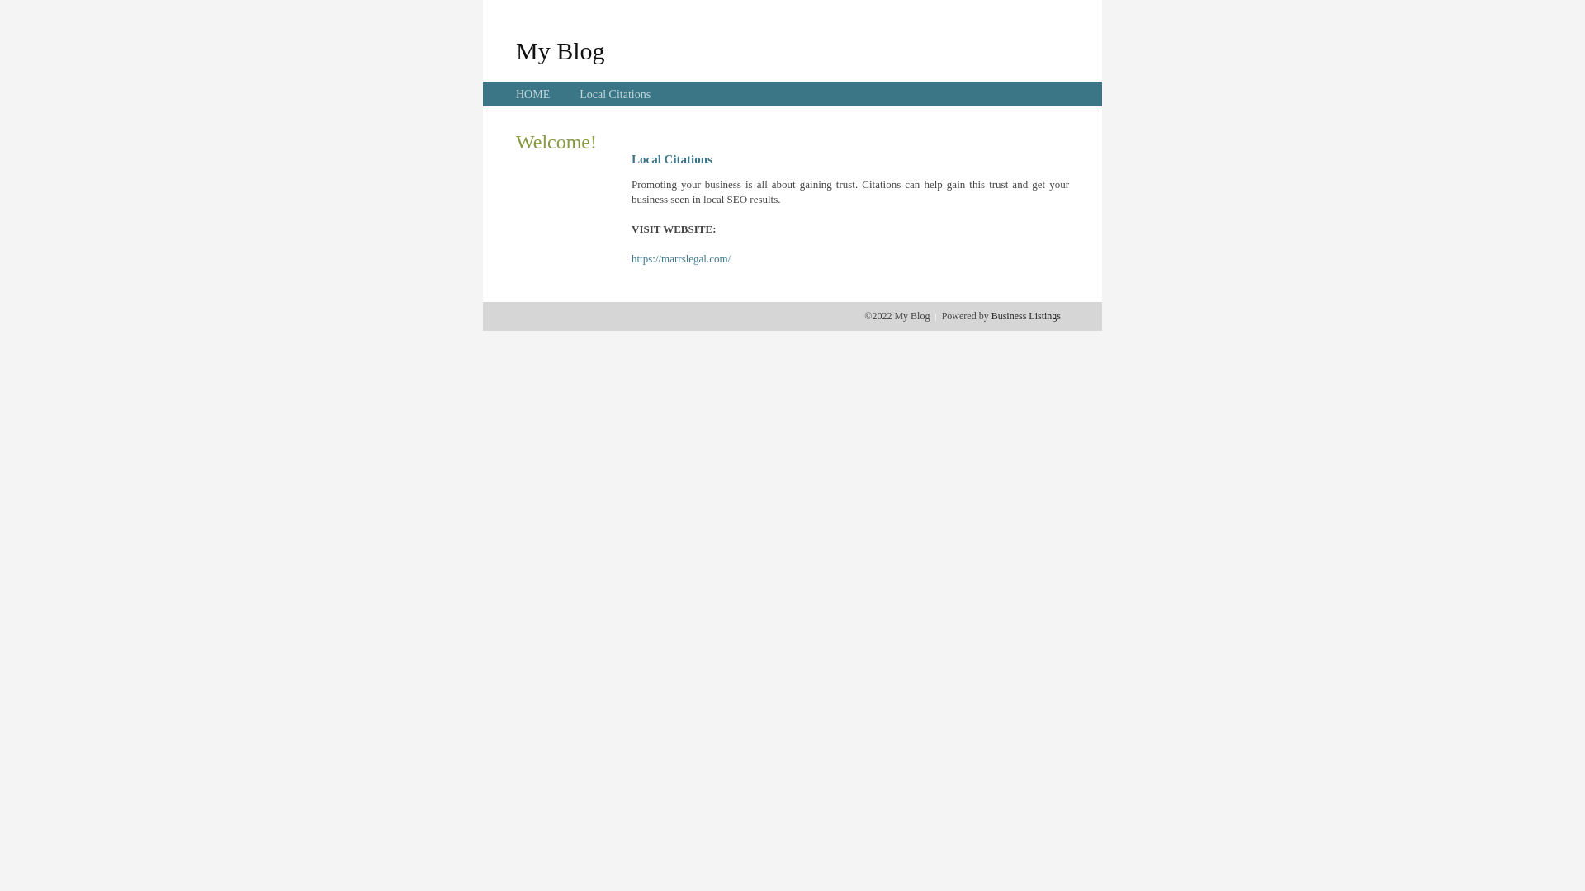  Describe the element at coordinates (561, 50) in the screenshot. I see `My Blog` at that location.